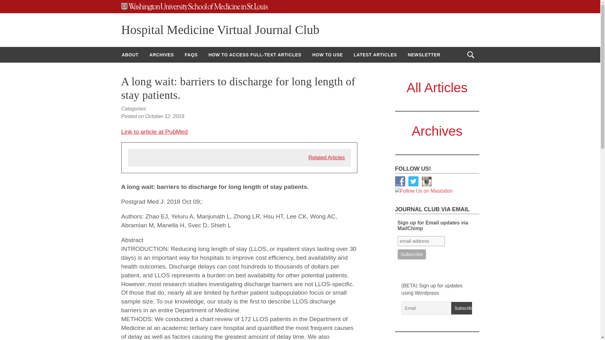 This screenshot has width=605, height=340. Describe the element at coordinates (130, 55) in the screenshot. I see `ABOUT` at that location.